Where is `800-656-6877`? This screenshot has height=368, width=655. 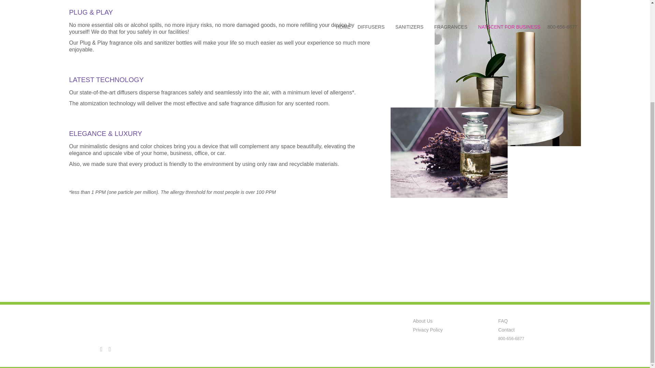
800-656-6877 is located at coordinates (511, 339).